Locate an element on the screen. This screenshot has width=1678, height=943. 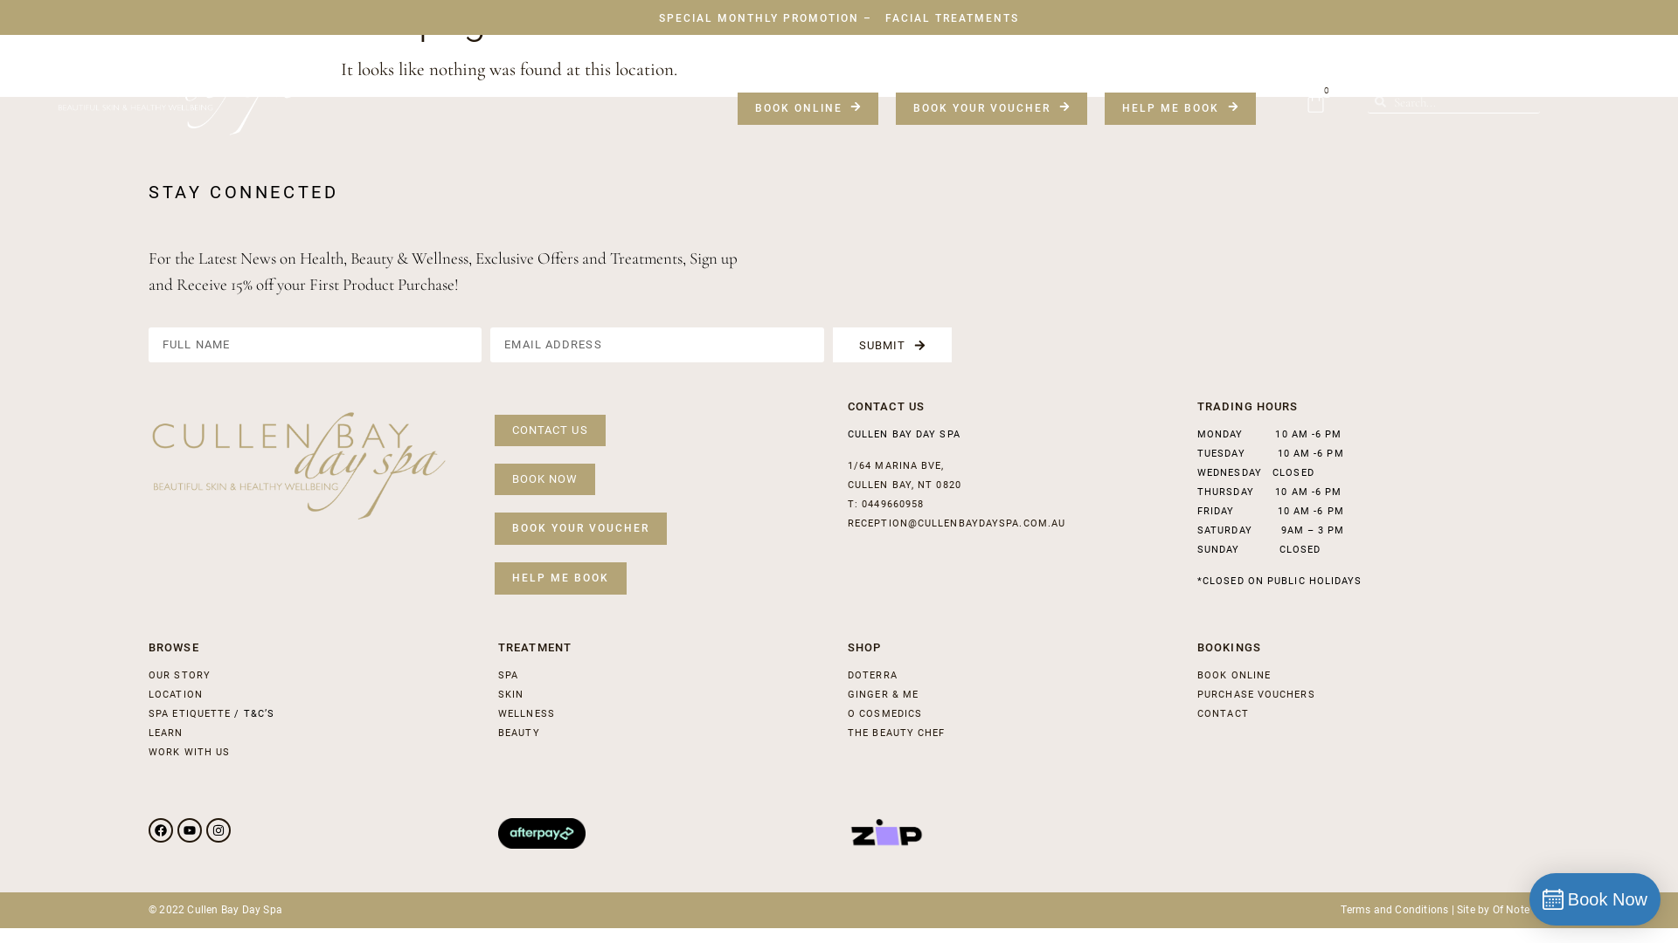
SPA ETIQUETTE is located at coordinates (190, 714).